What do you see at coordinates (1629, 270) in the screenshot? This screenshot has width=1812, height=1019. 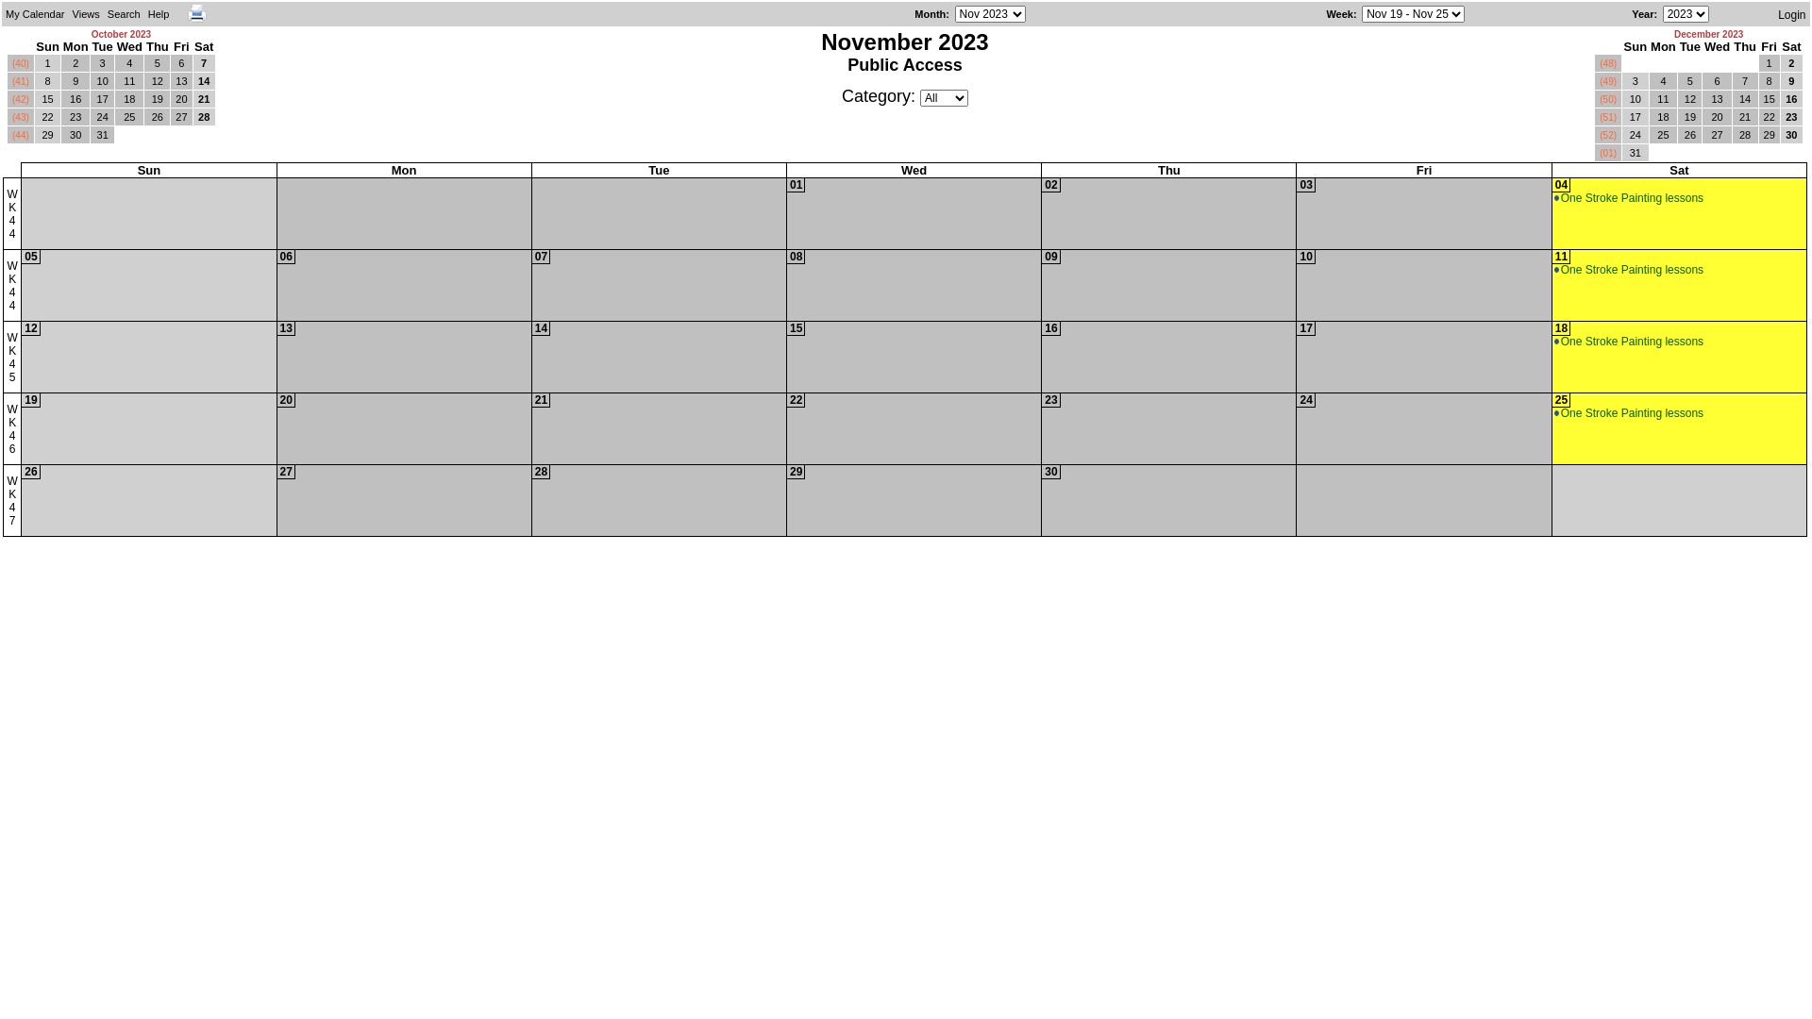 I see `One Stroke Painting lessons` at bounding box center [1629, 270].